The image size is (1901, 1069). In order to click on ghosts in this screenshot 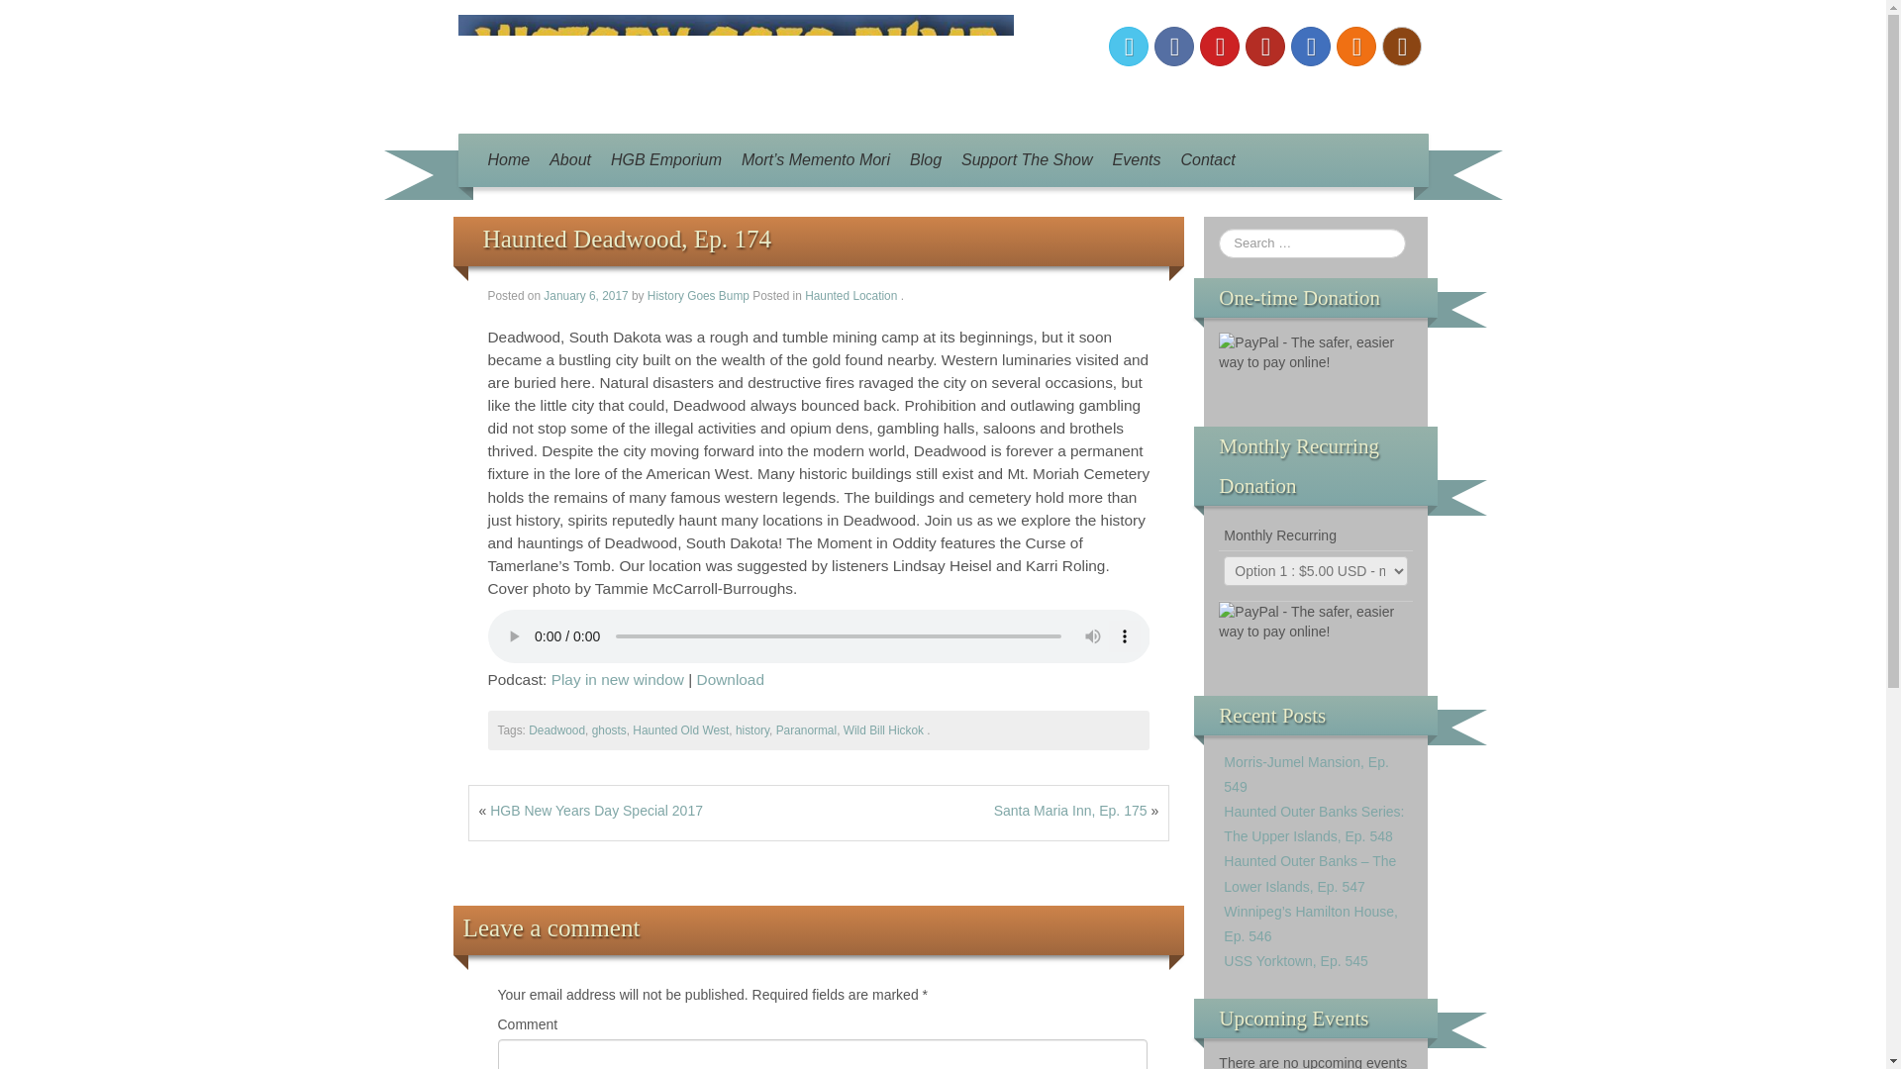, I will do `click(609, 730)`.